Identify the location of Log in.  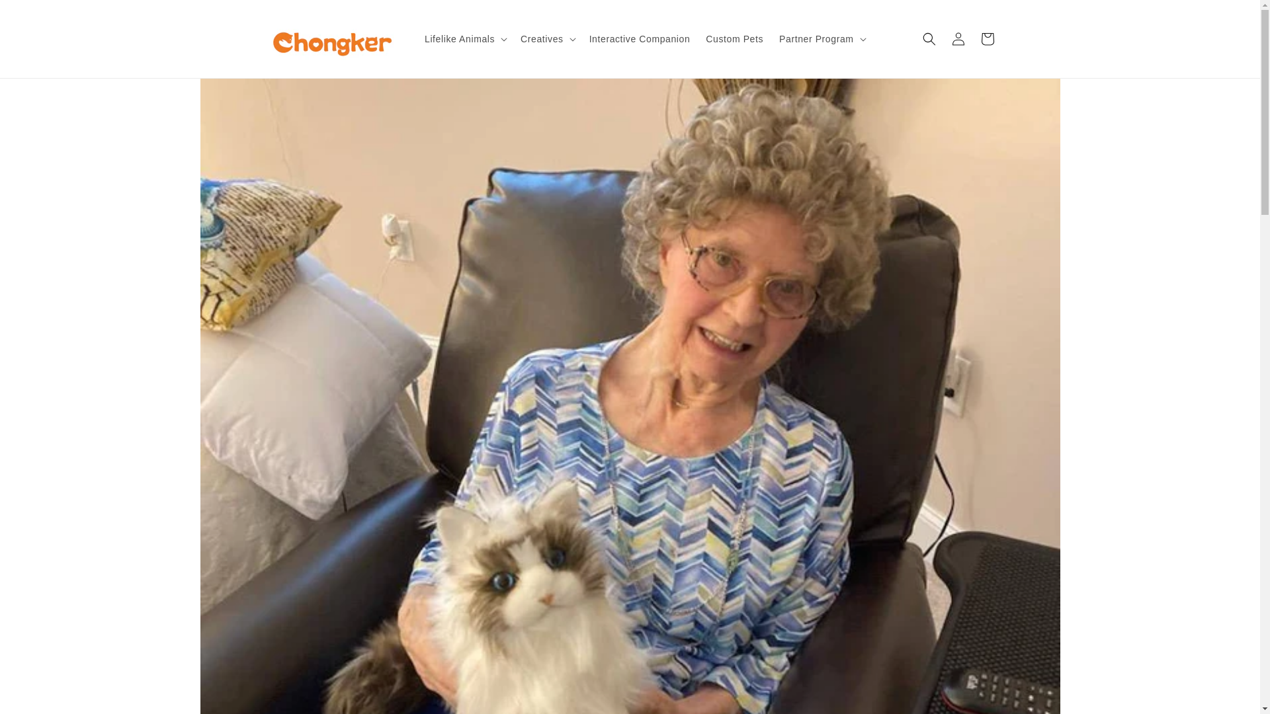
(958, 38).